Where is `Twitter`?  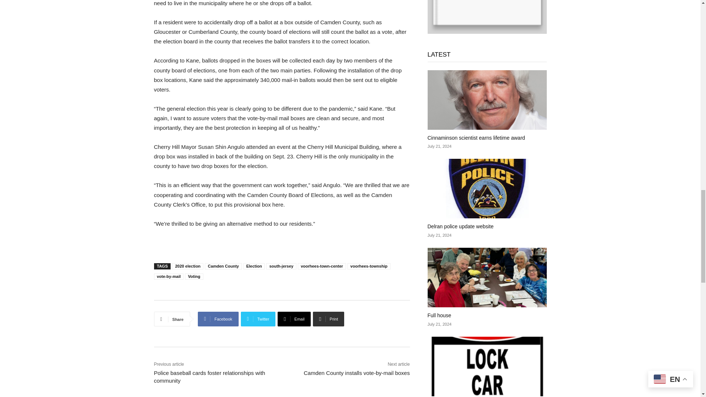 Twitter is located at coordinates (258, 319).